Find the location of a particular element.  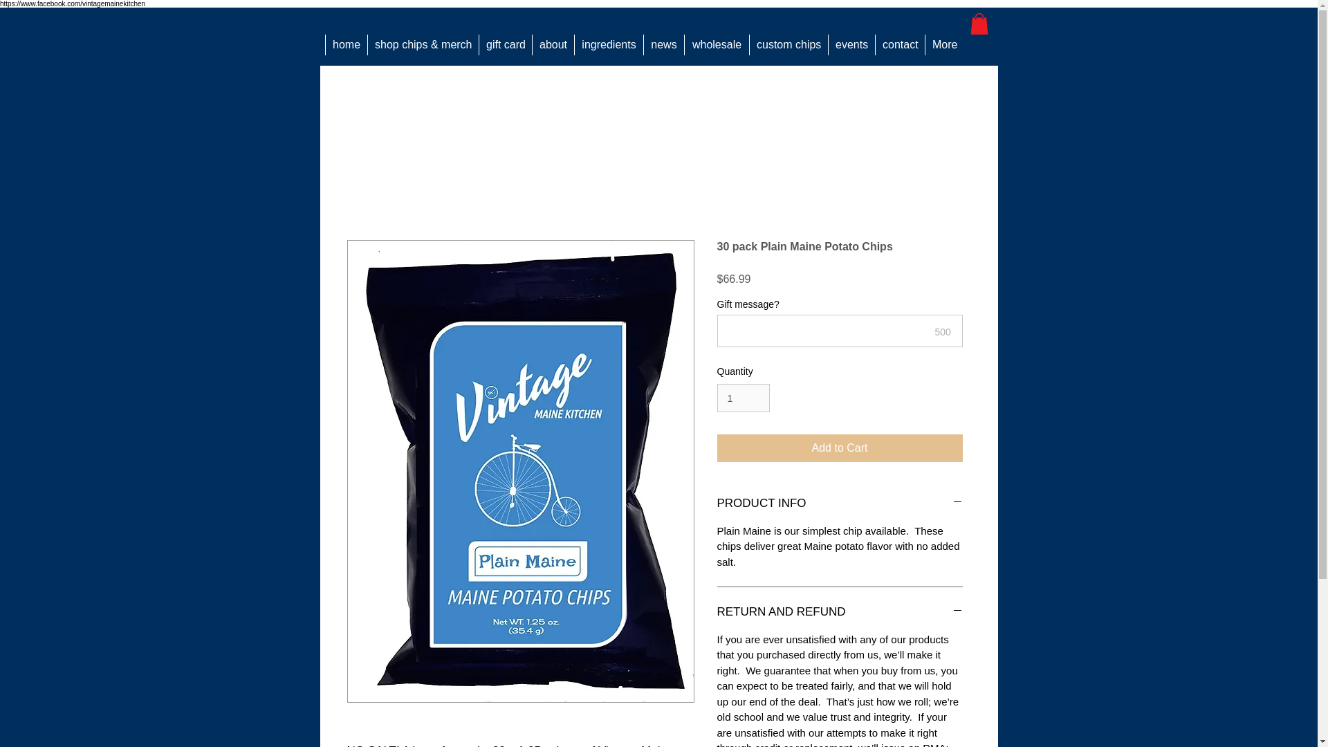

custom chips is located at coordinates (788, 44).